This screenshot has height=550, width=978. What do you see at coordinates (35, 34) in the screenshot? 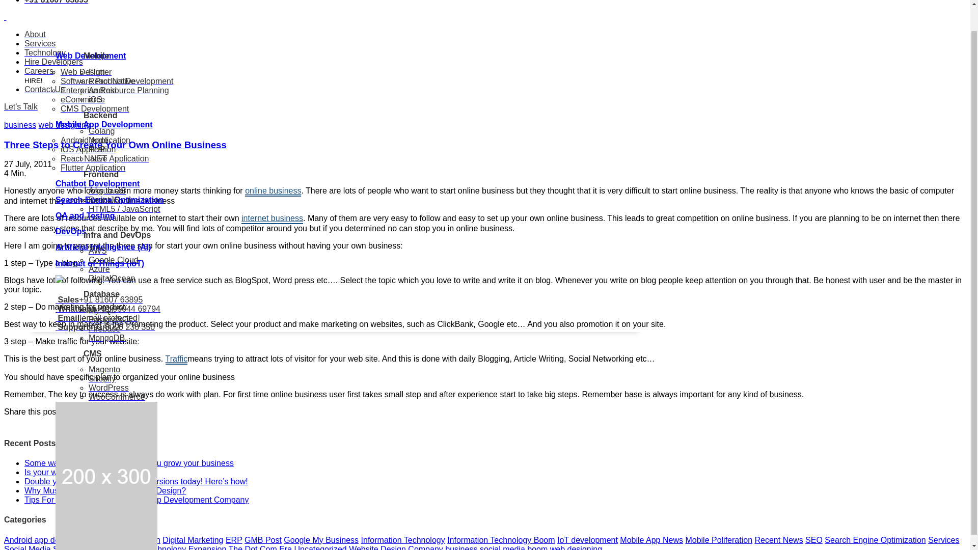
I see `About` at bounding box center [35, 34].